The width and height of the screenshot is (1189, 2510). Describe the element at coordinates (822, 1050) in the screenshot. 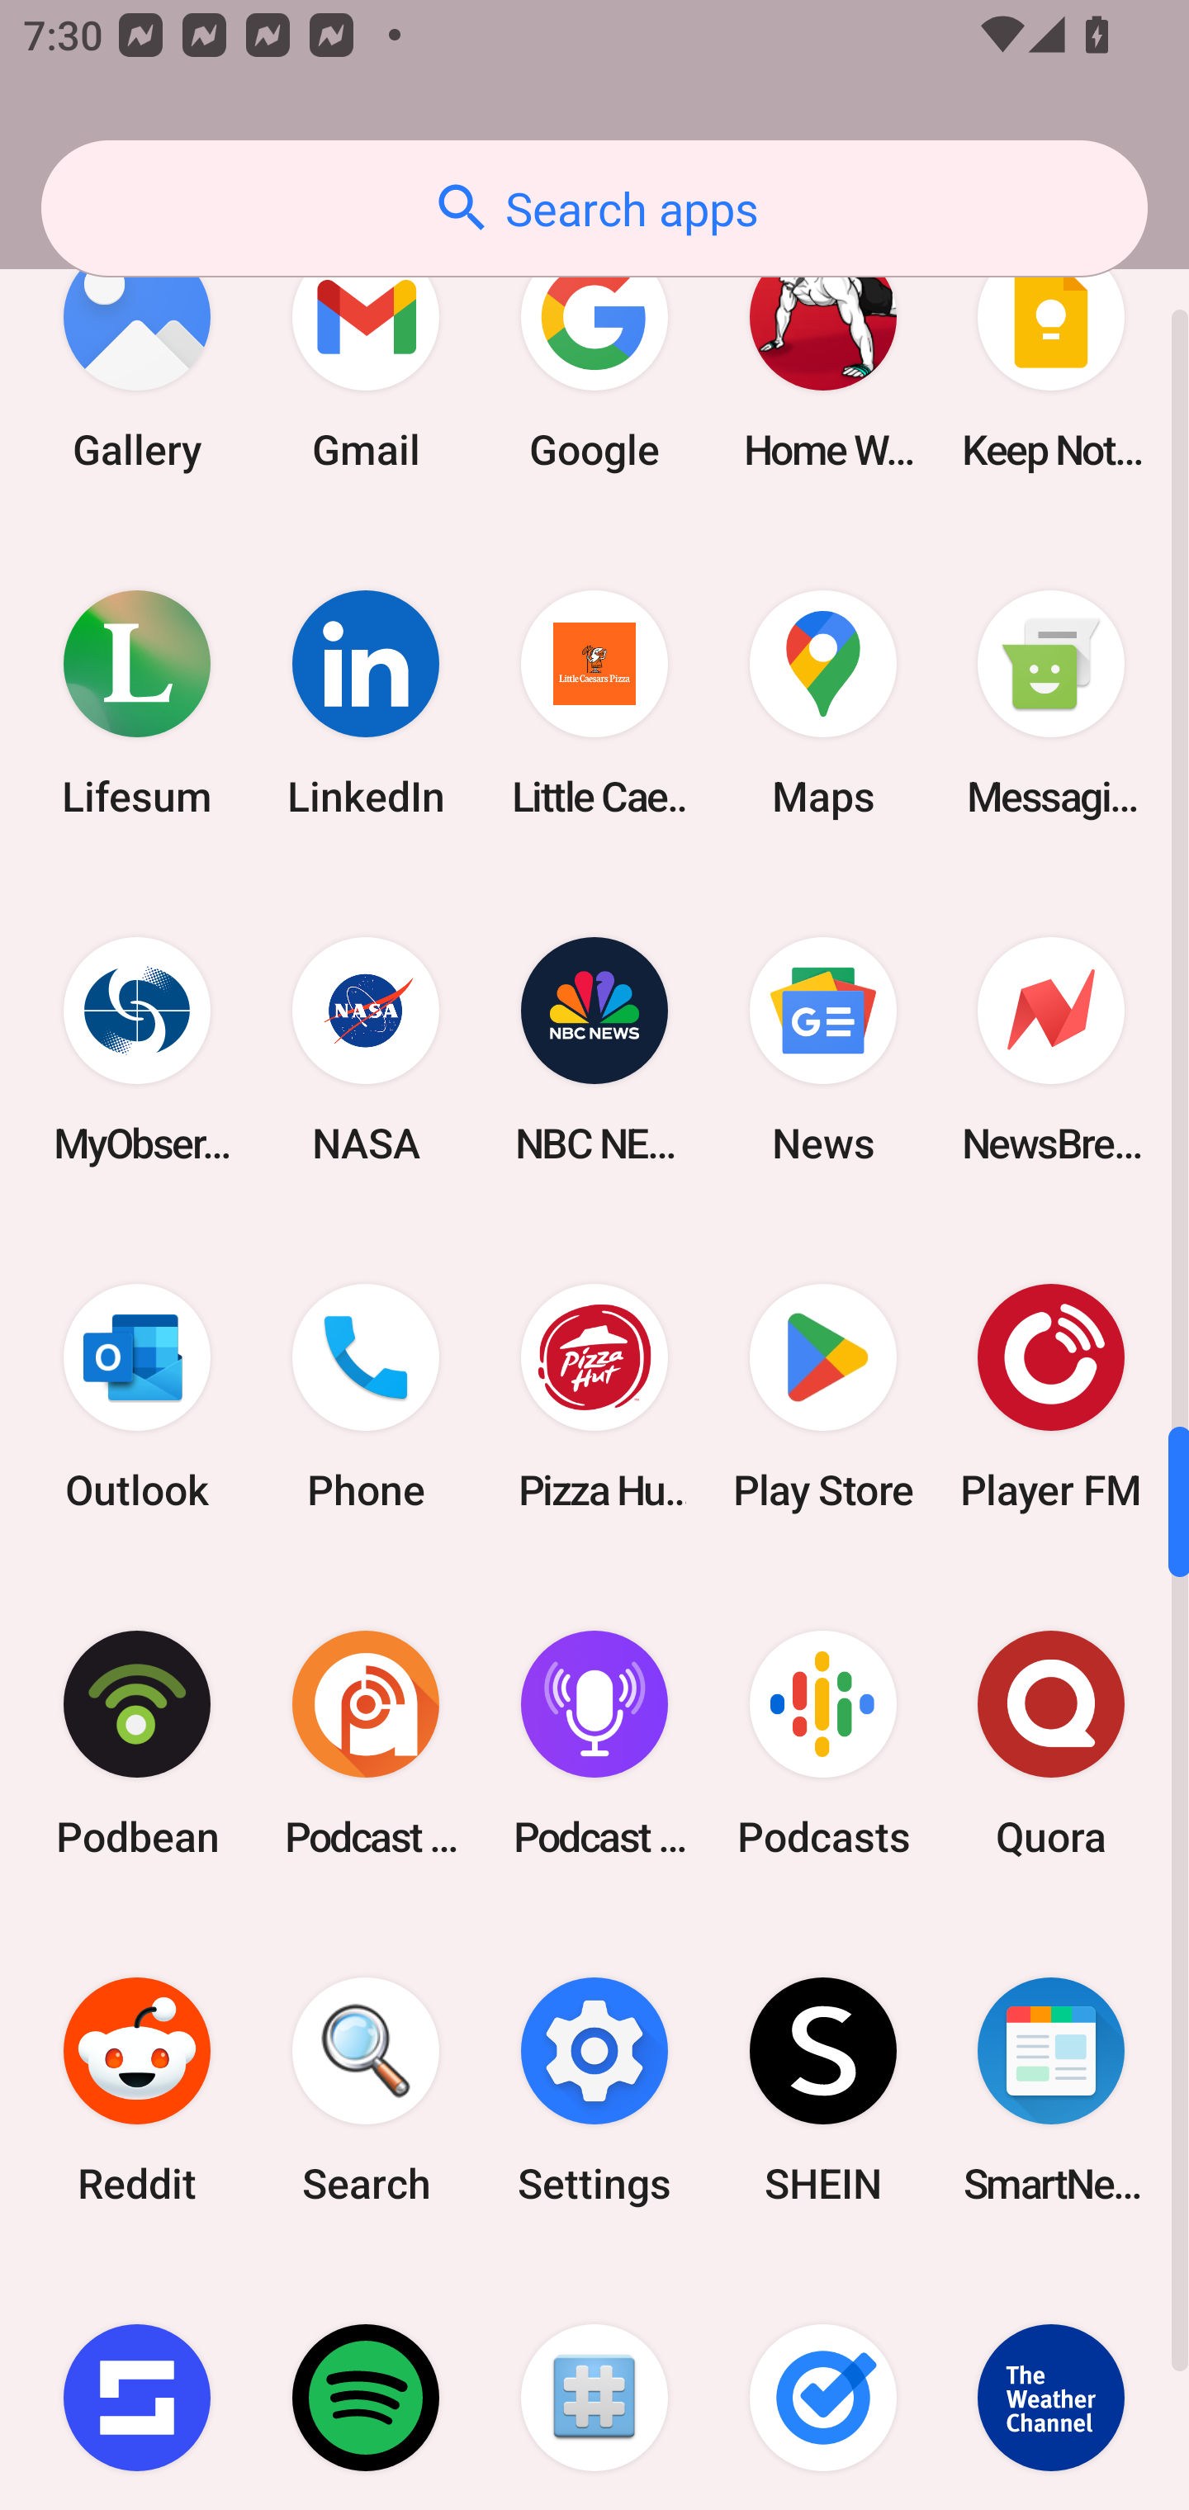

I see `News` at that location.